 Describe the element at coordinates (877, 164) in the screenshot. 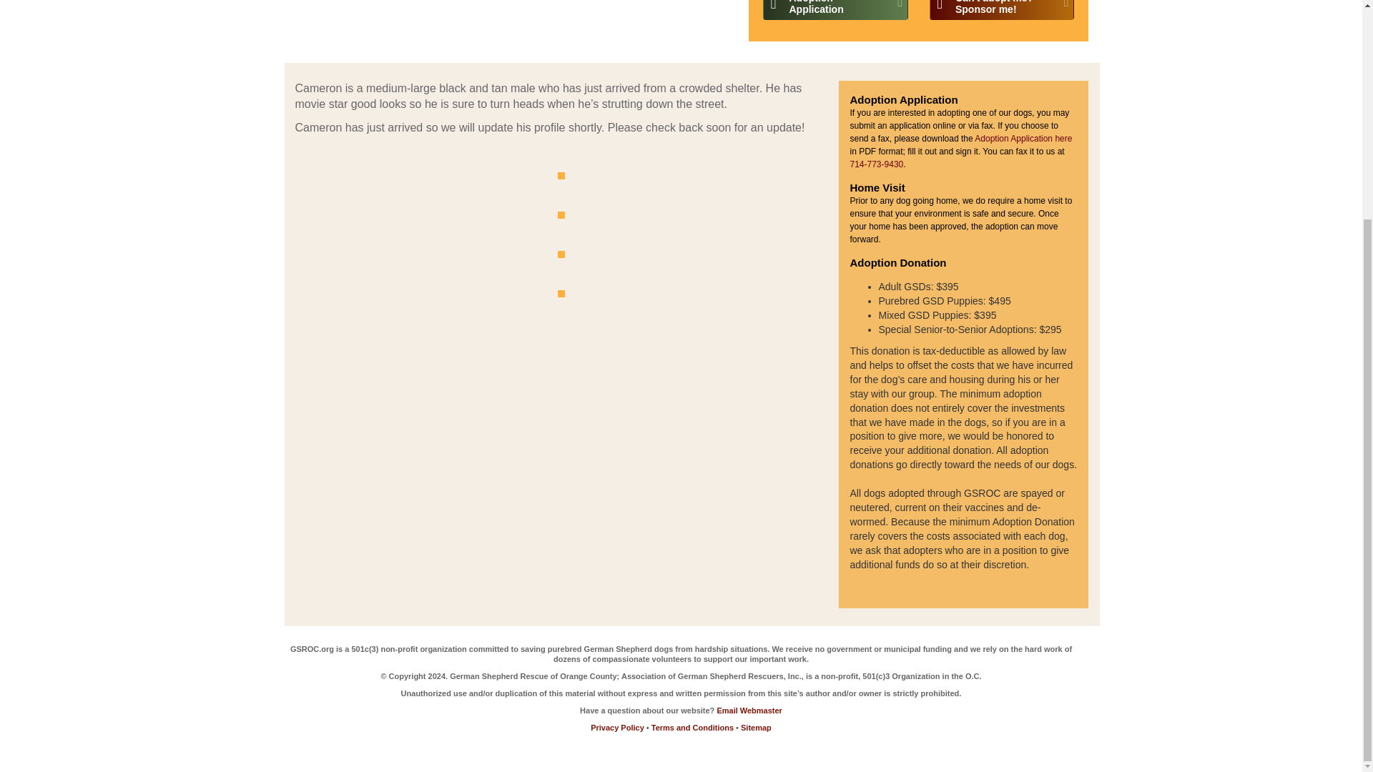

I see `Sitemap` at that location.